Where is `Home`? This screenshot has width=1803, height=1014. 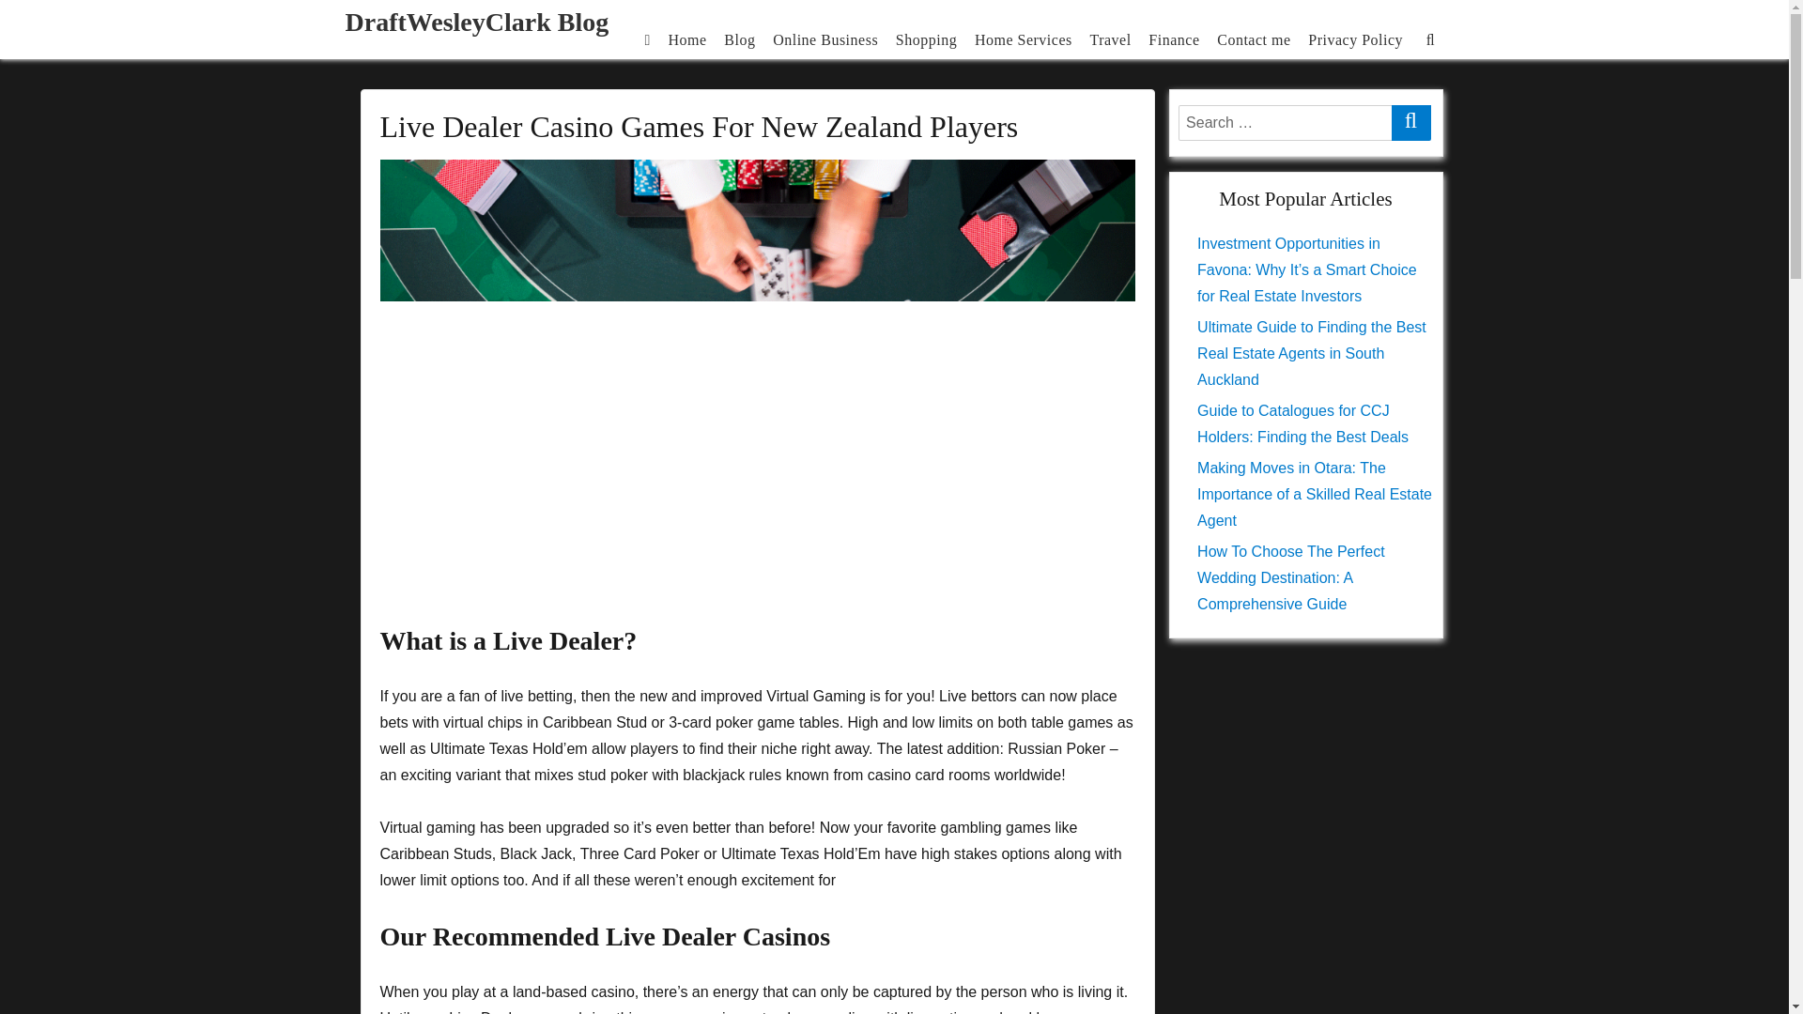 Home is located at coordinates (687, 38).